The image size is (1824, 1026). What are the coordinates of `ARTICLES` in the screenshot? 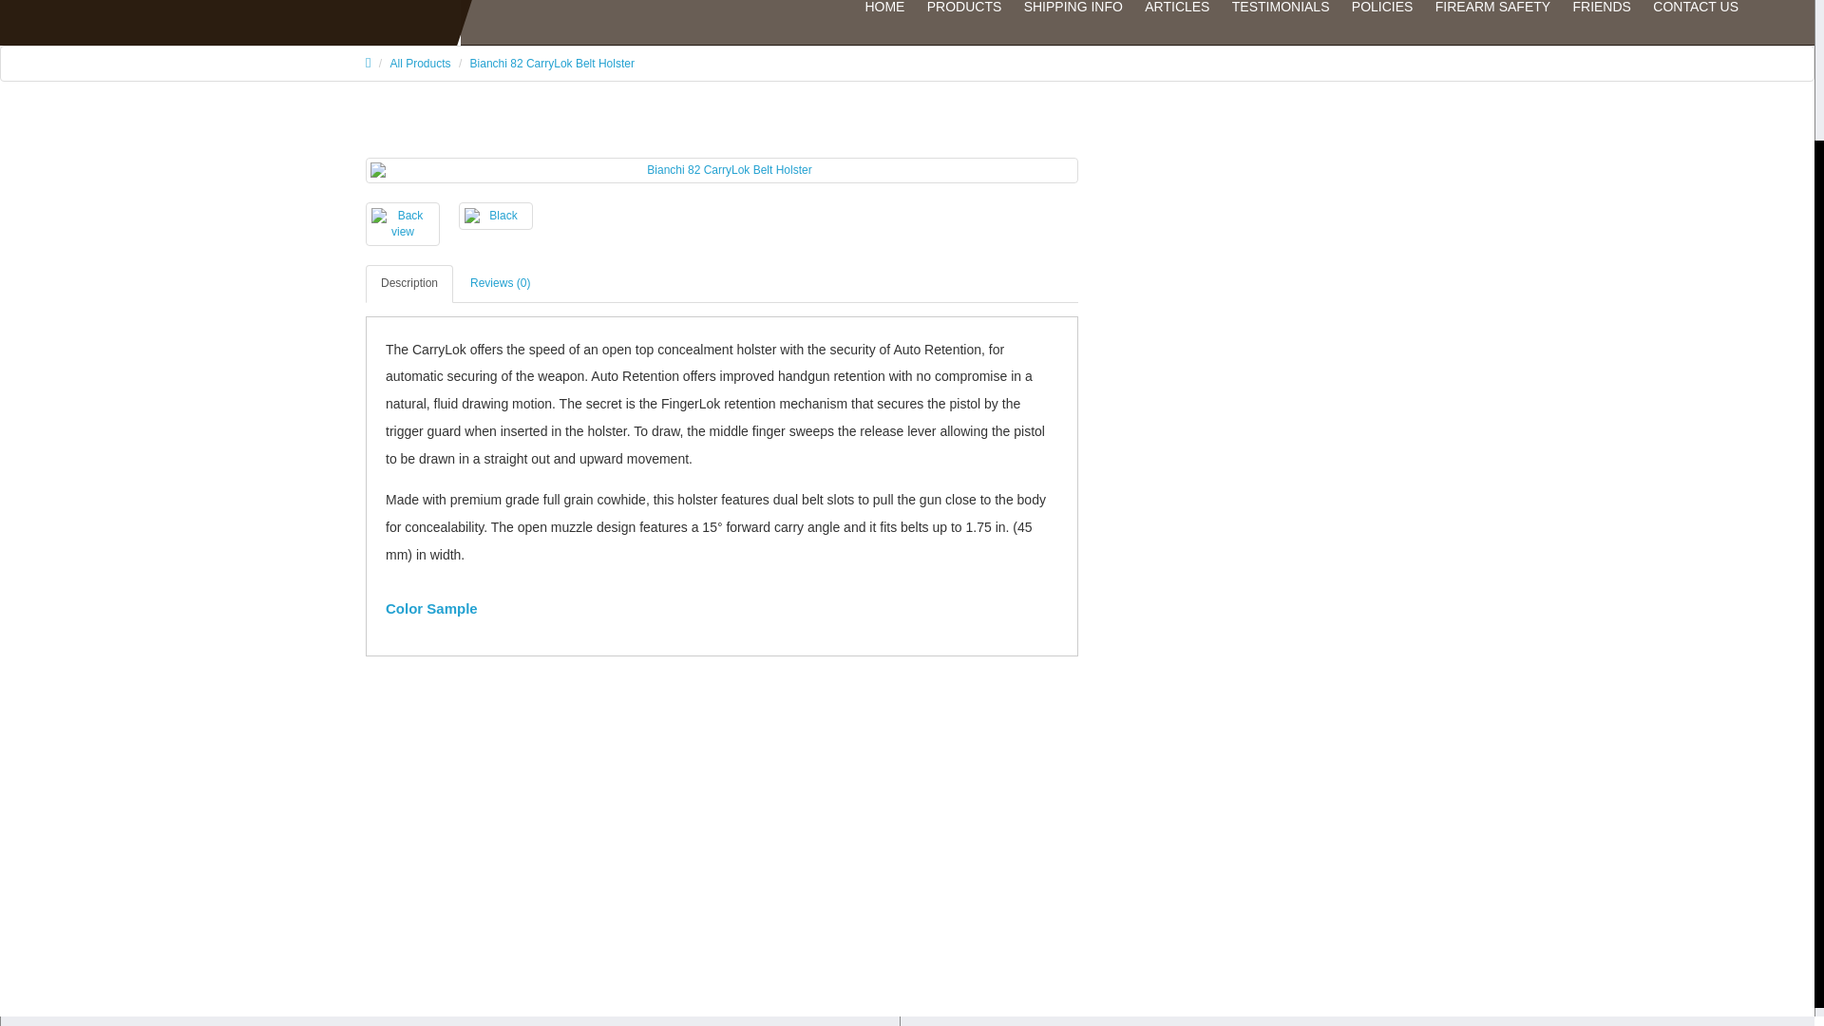 It's located at (1176, 17).